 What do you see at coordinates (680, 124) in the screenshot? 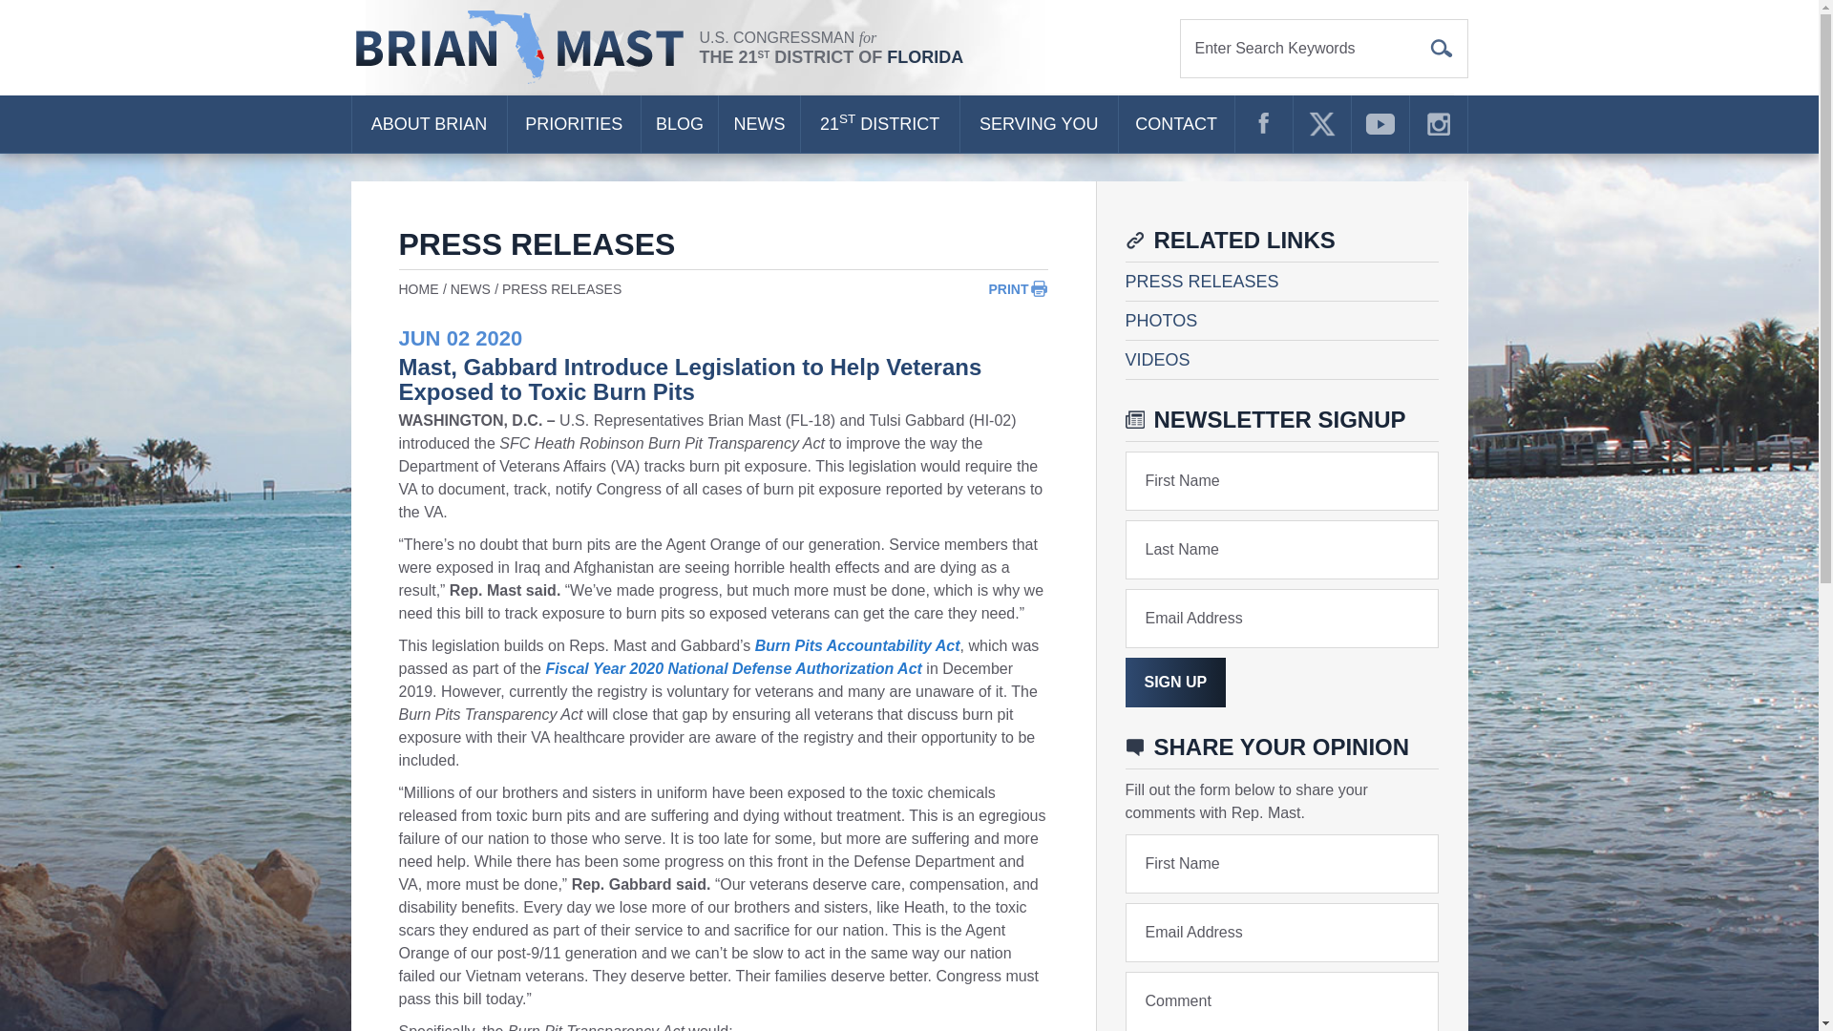
I see `BLOG` at bounding box center [680, 124].